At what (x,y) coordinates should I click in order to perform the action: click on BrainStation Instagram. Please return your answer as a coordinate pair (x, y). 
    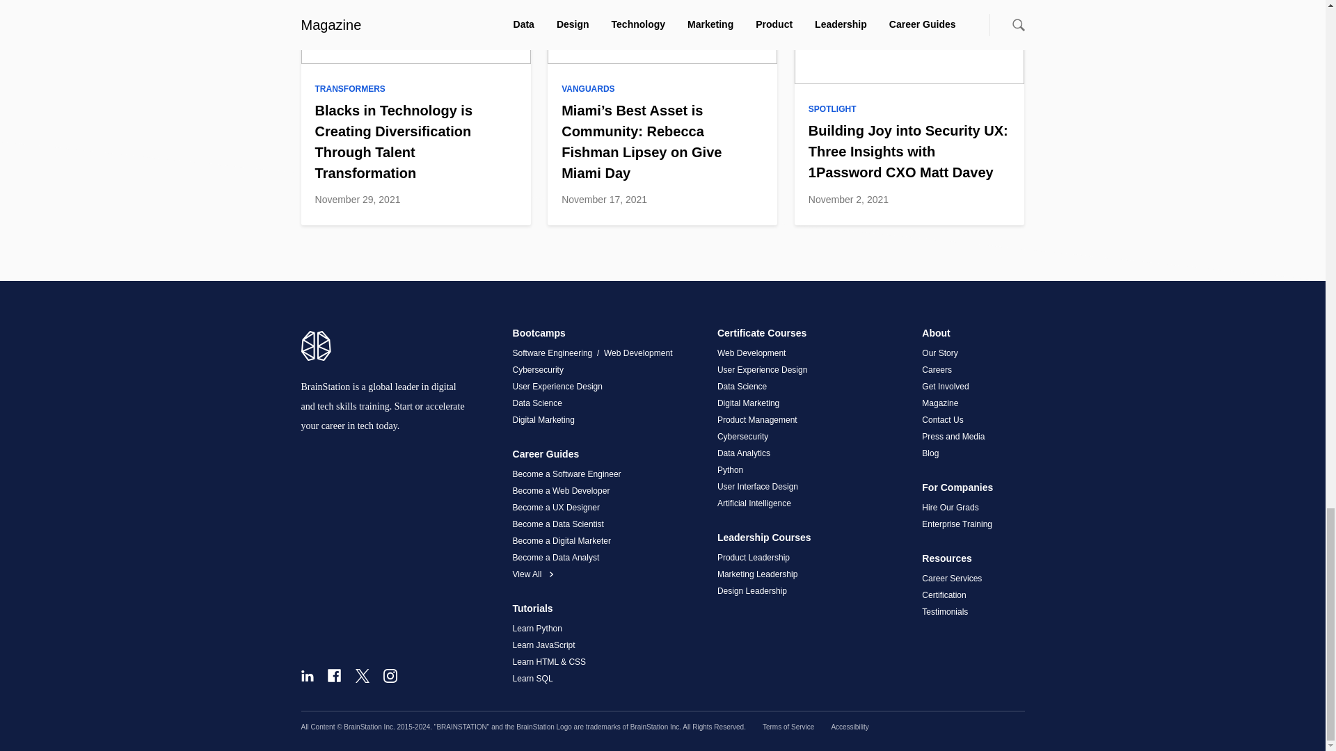
    Looking at the image, I should click on (390, 676).